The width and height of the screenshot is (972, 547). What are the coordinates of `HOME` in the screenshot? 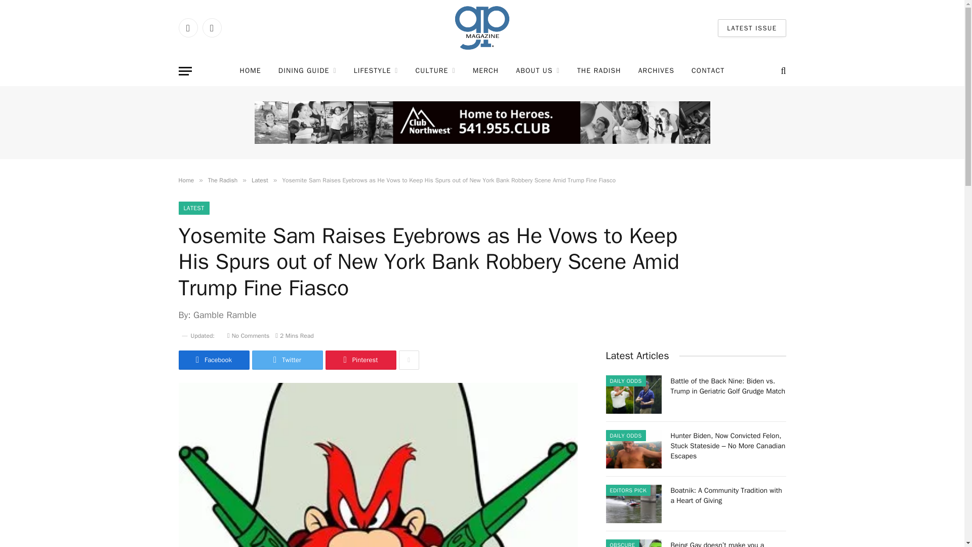 It's located at (250, 71).